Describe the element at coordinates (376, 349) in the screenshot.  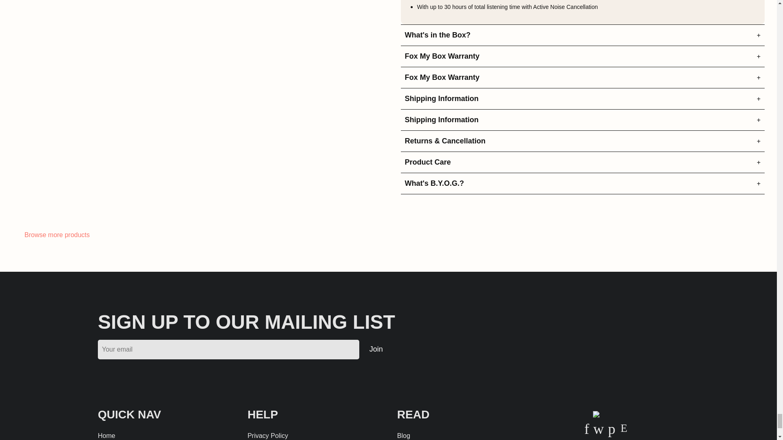
I see `Join` at that location.